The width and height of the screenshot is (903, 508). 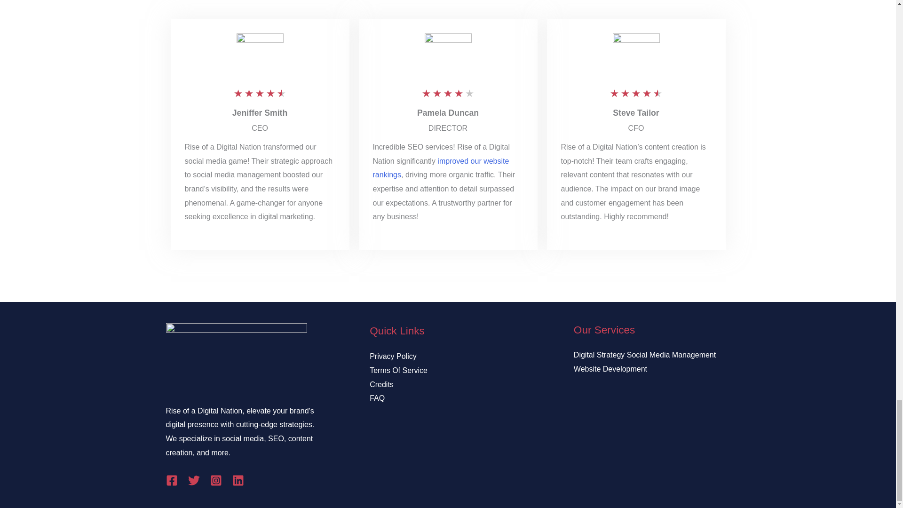 I want to click on improved our website rankings, so click(x=440, y=168).